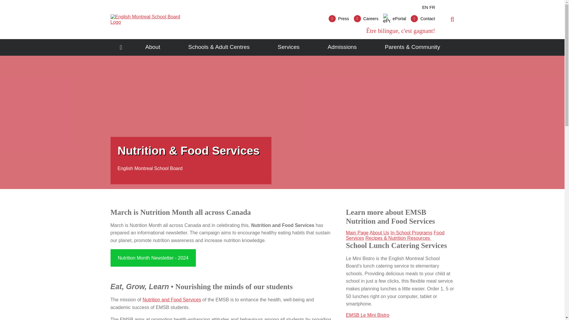 This screenshot has height=320, width=569. I want to click on EN, so click(425, 7).